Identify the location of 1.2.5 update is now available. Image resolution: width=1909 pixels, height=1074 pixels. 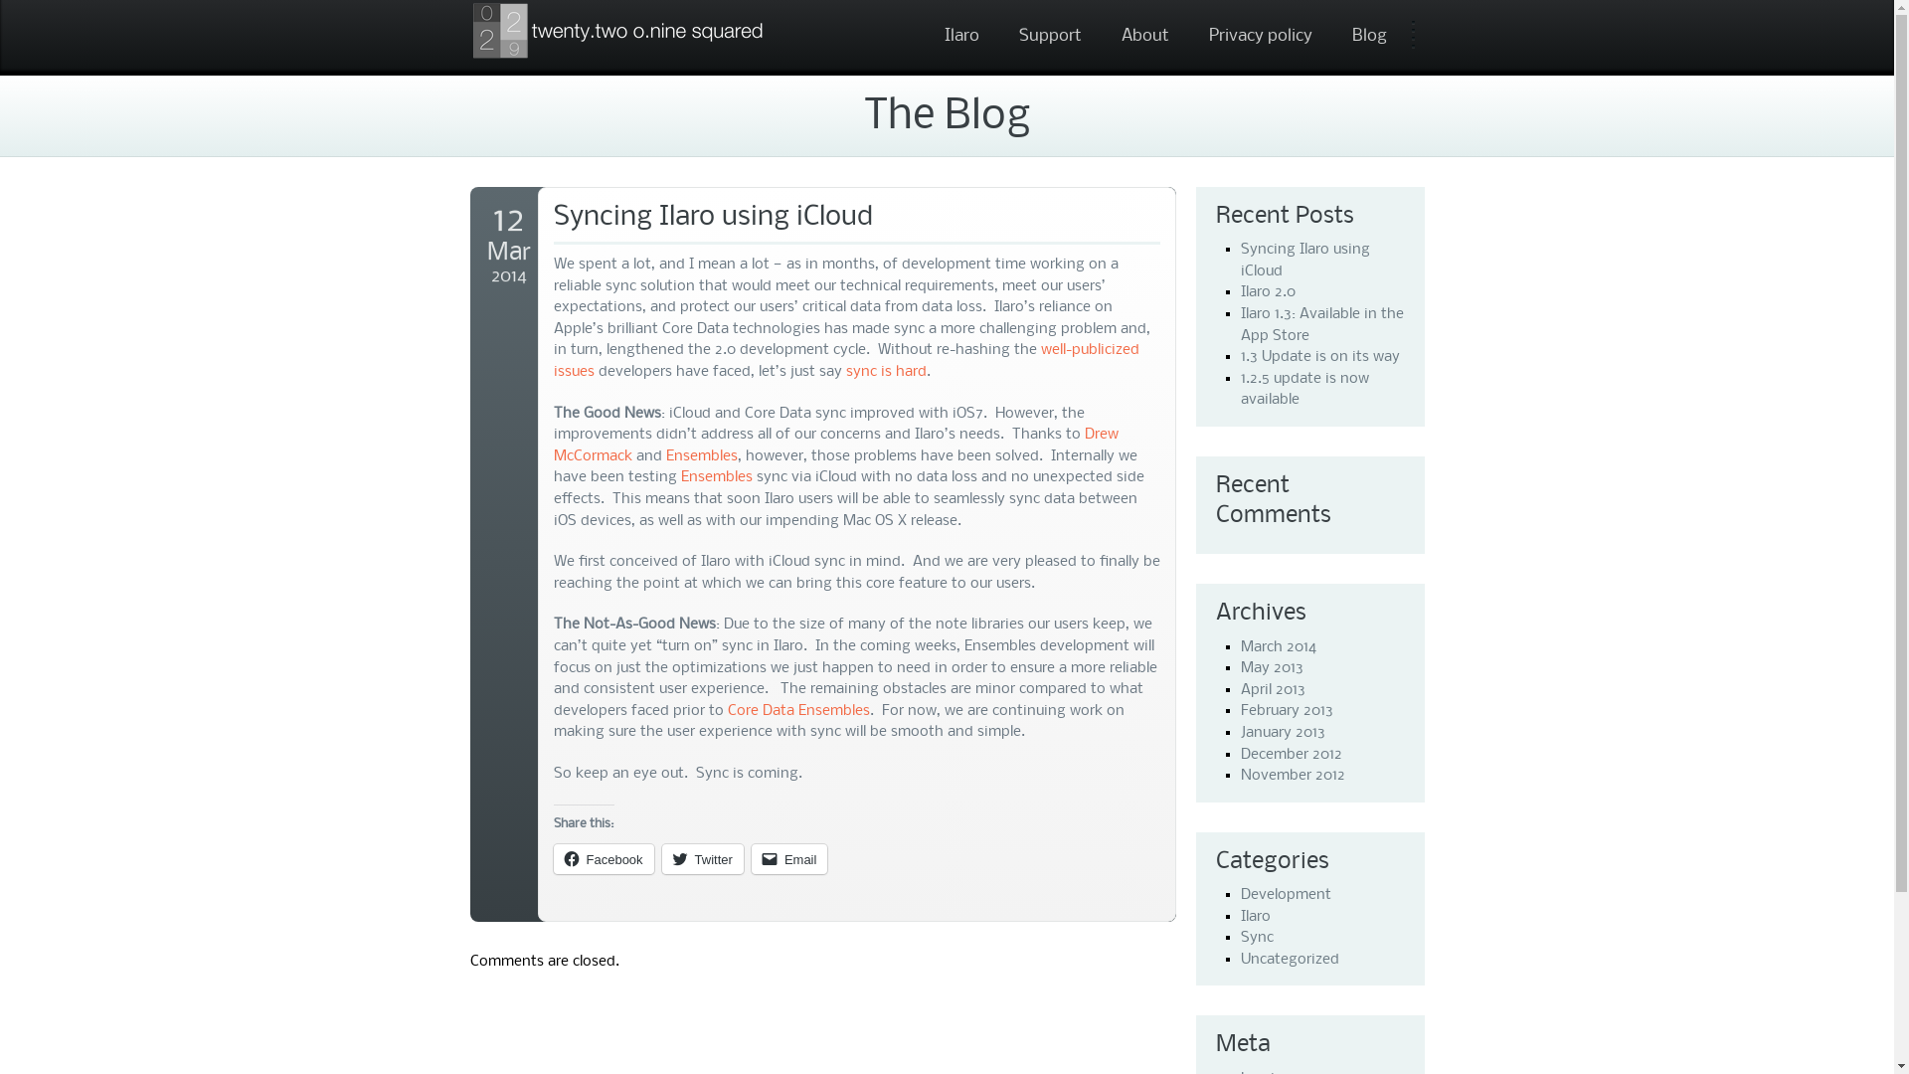
(1304, 390).